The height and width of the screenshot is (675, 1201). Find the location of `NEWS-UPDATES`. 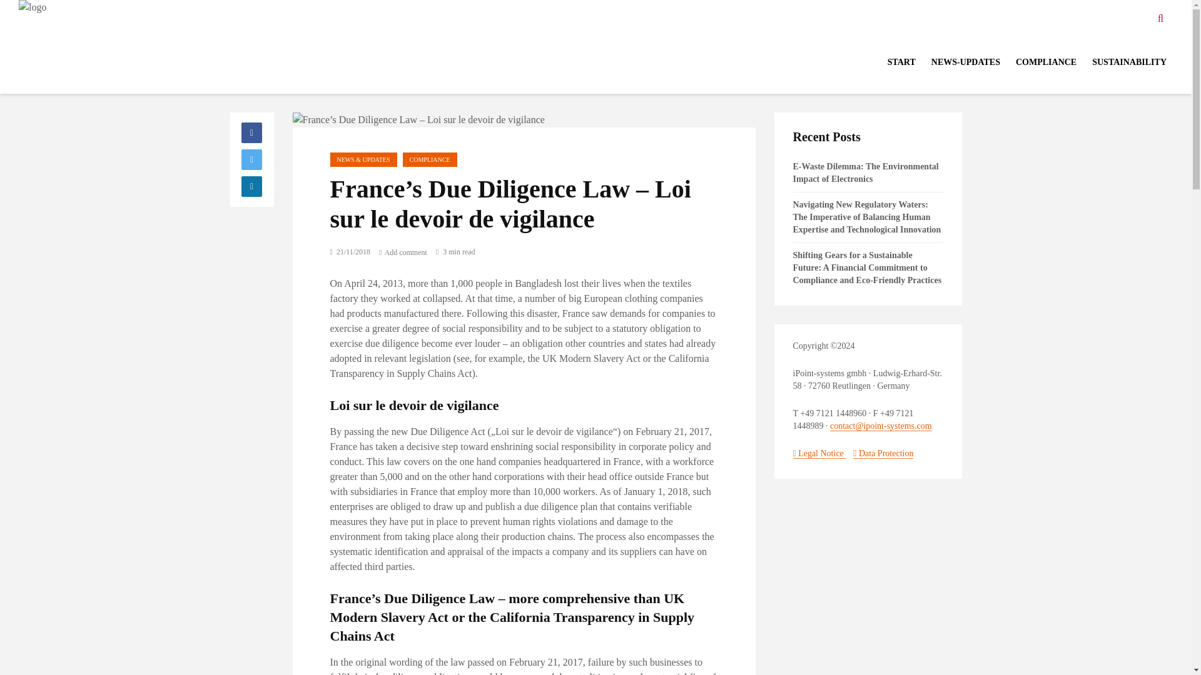

NEWS-UPDATES is located at coordinates (965, 62).